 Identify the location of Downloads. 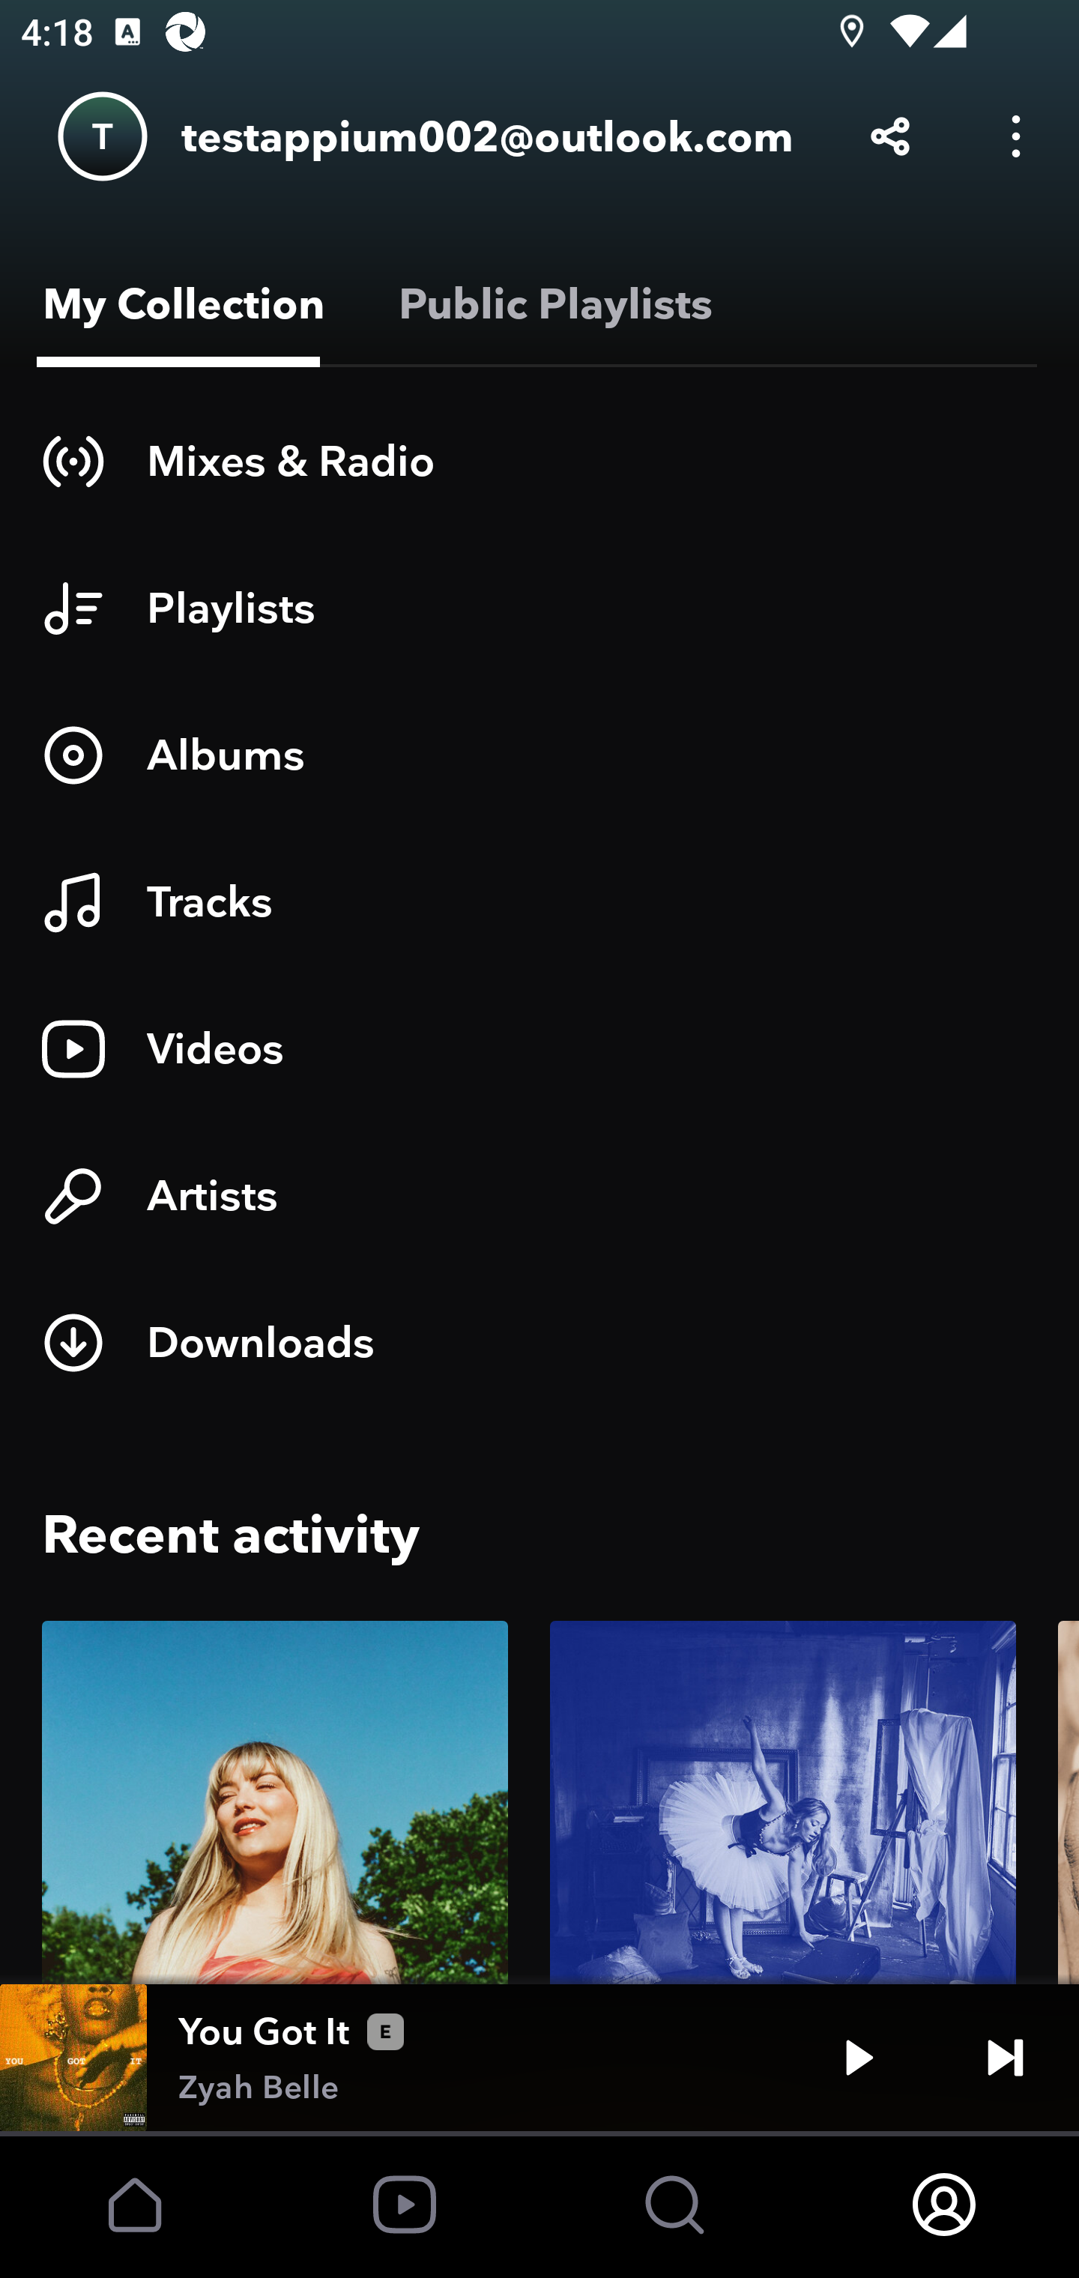
(539, 1343).